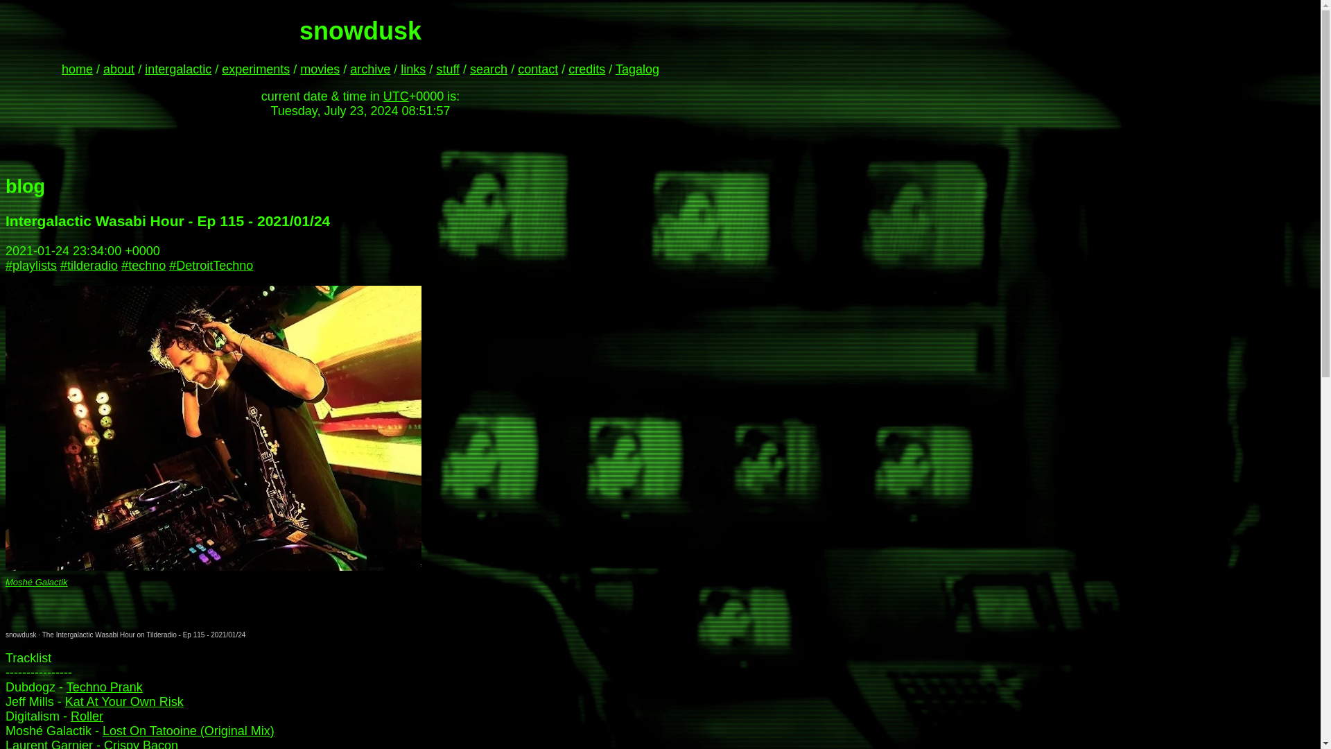 The height and width of the screenshot is (749, 1331). Describe the element at coordinates (141, 743) in the screenshot. I see `Crispy Bacon` at that location.